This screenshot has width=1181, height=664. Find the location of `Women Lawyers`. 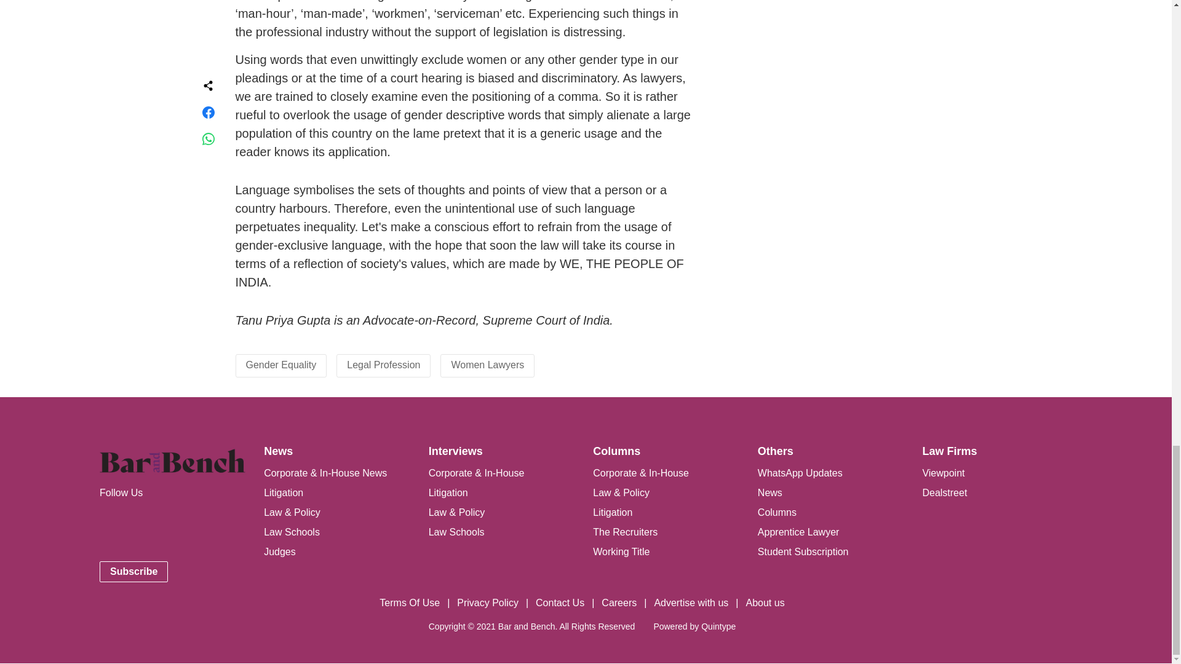

Women Lawyers is located at coordinates (487, 365).